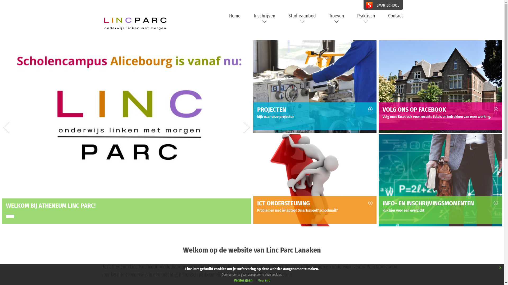 The width and height of the screenshot is (508, 285). I want to click on Volgende, so click(247, 134).